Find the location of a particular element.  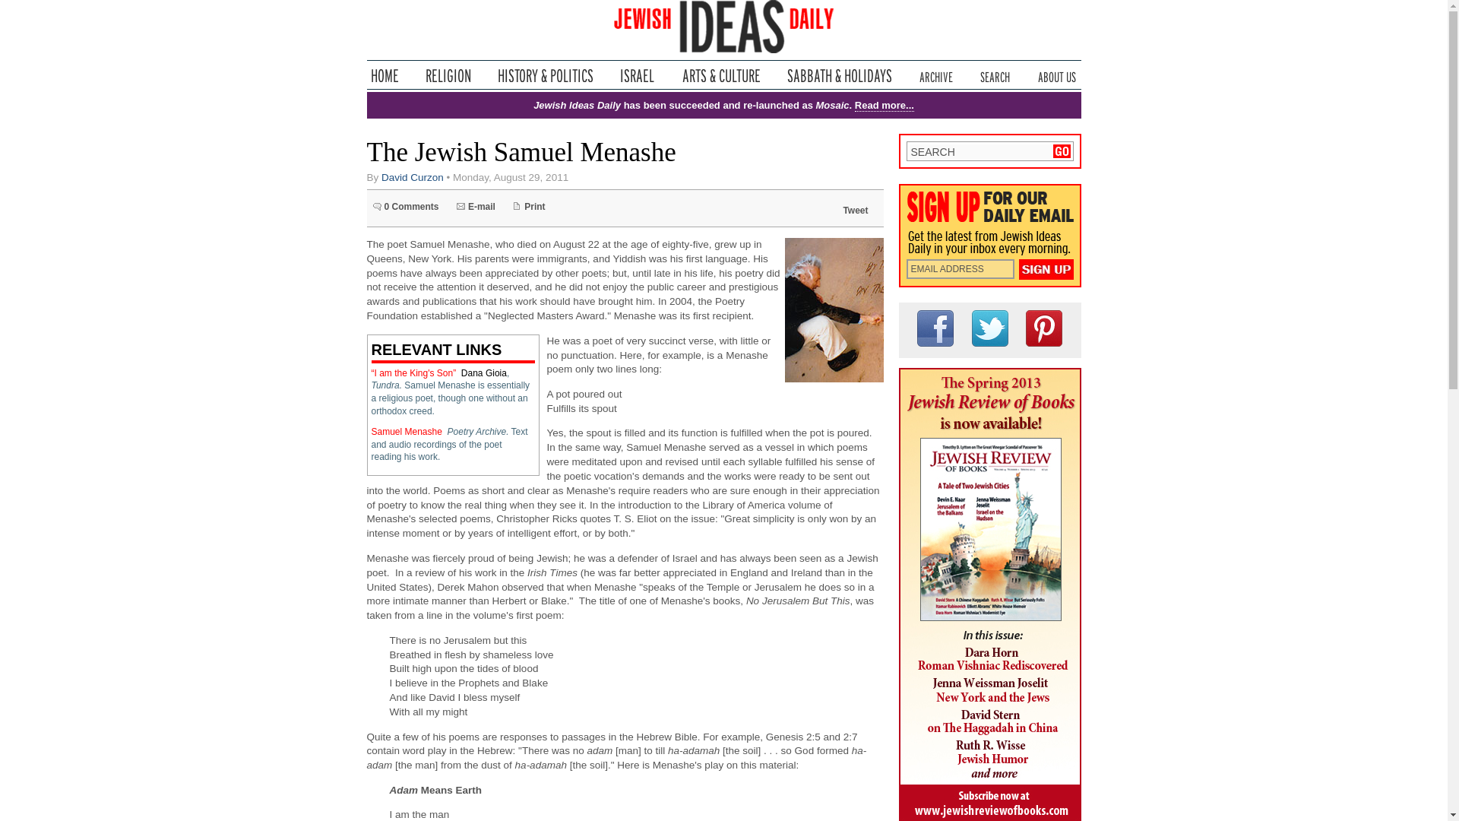

Religion is located at coordinates (448, 75).